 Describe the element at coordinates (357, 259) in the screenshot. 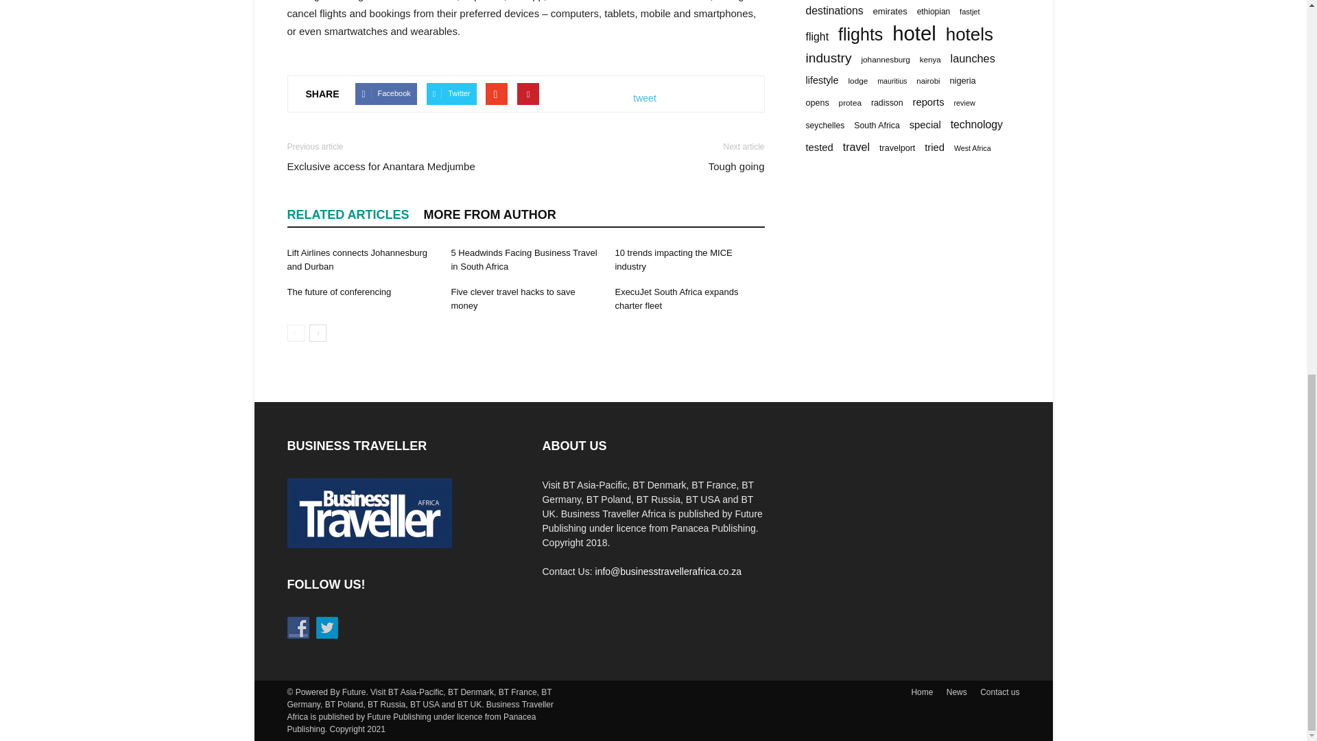

I see `Lift Airlines connects Johannesburg and Durban` at that location.